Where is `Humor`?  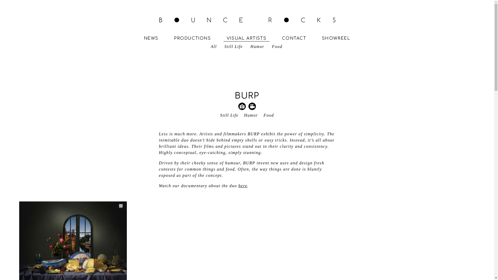
Humor is located at coordinates (251, 115).